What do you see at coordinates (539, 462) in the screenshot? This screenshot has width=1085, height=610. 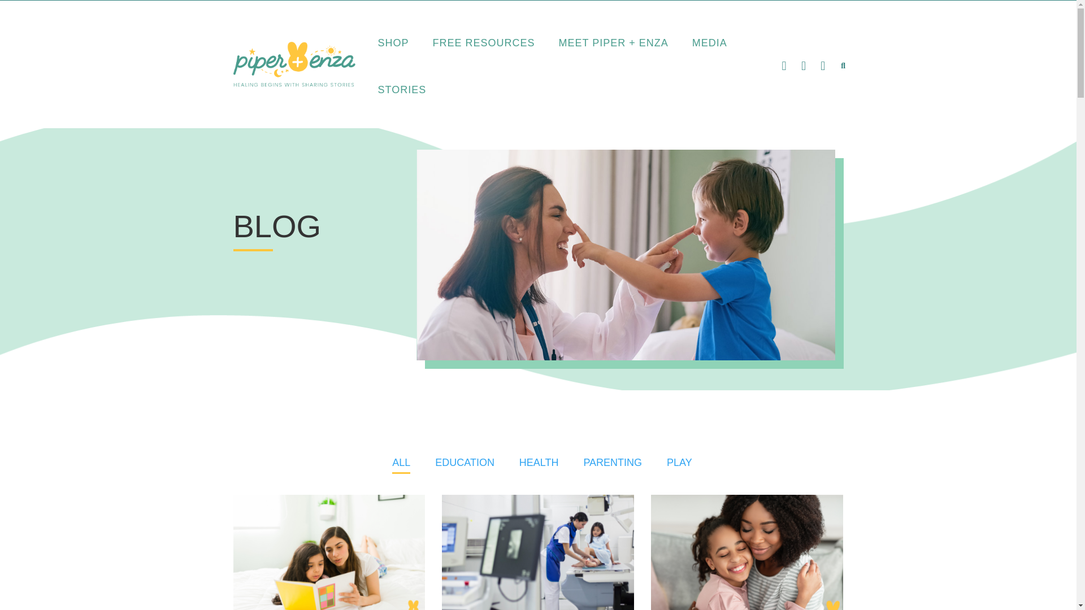 I see `HEALTH` at bounding box center [539, 462].